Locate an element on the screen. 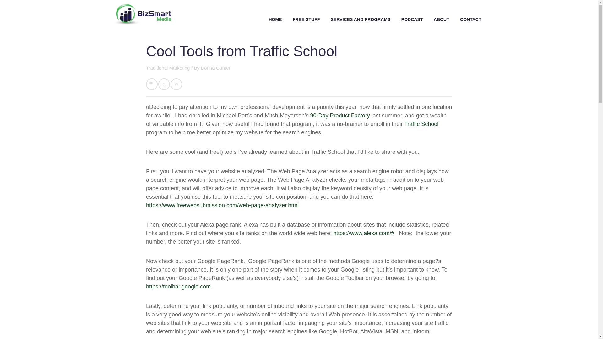 The height and width of the screenshot is (339, 603). 90-Day Product Factory is located at coordinates (340, 116).